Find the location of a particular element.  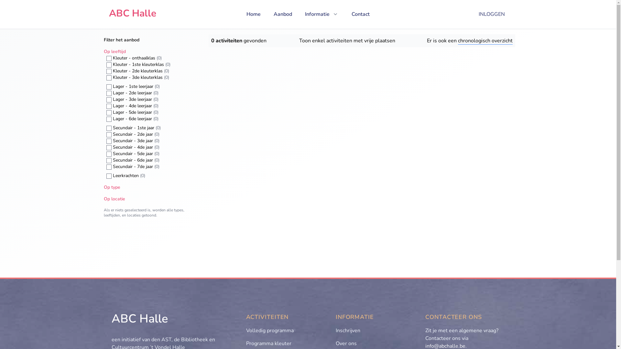

Informatie is located at coordinates (322, 14).